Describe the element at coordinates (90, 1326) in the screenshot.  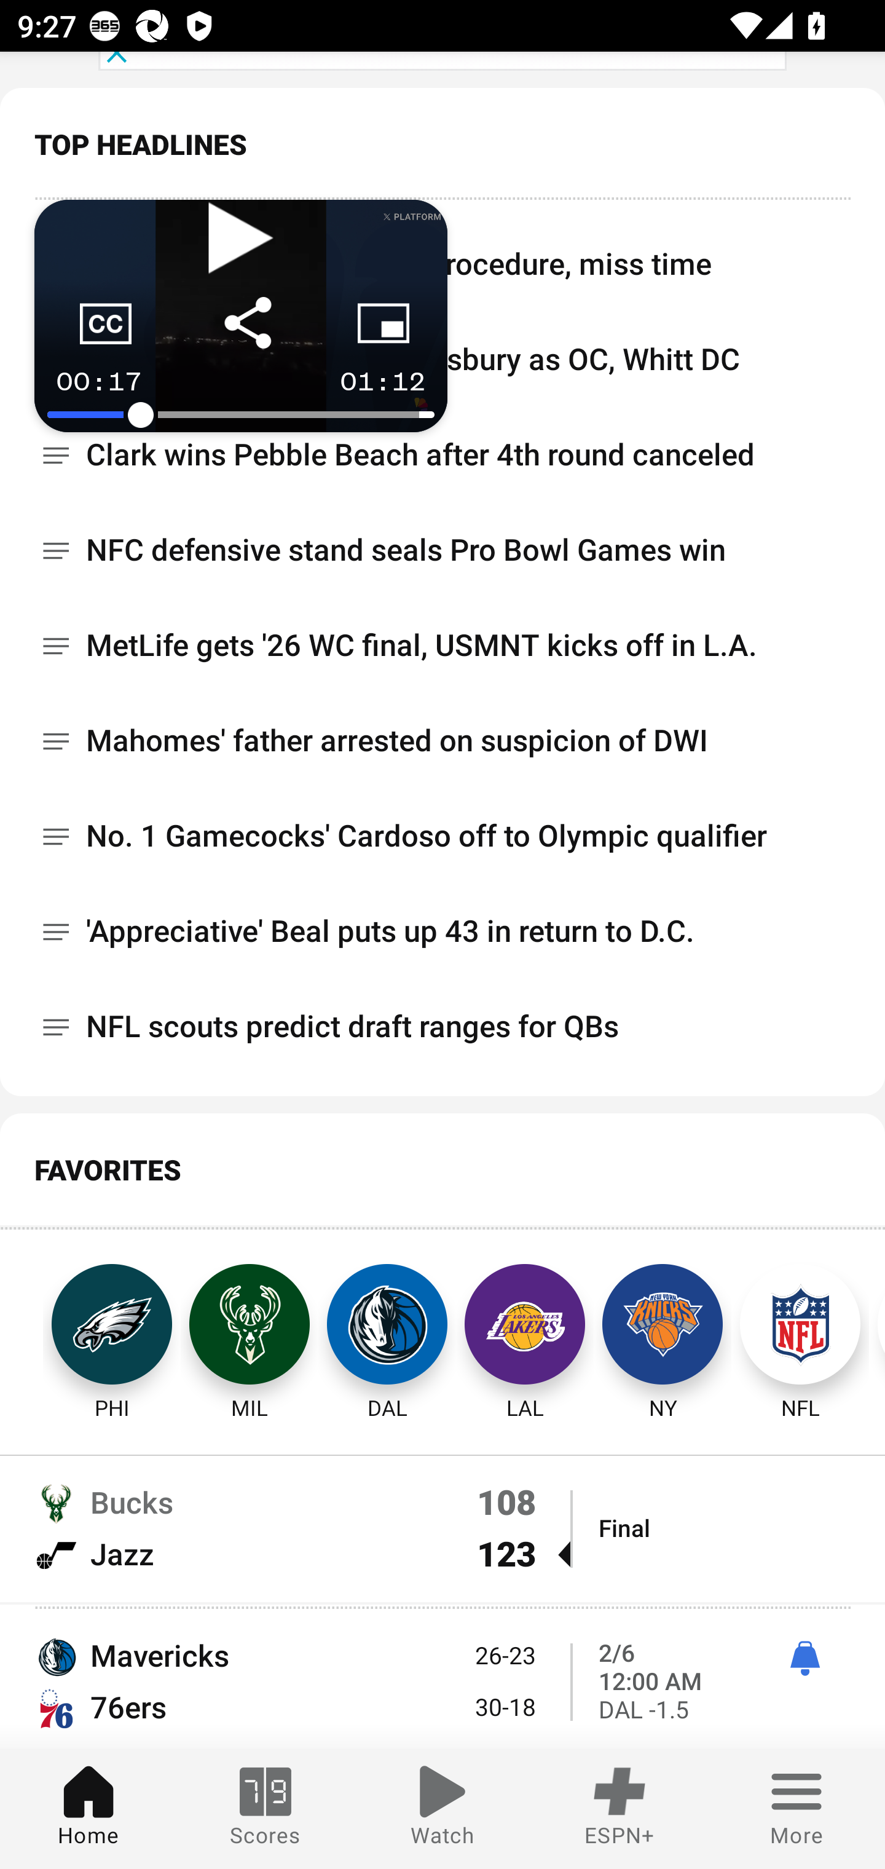
I see `PHI Philadelphia Eagles` at that location.